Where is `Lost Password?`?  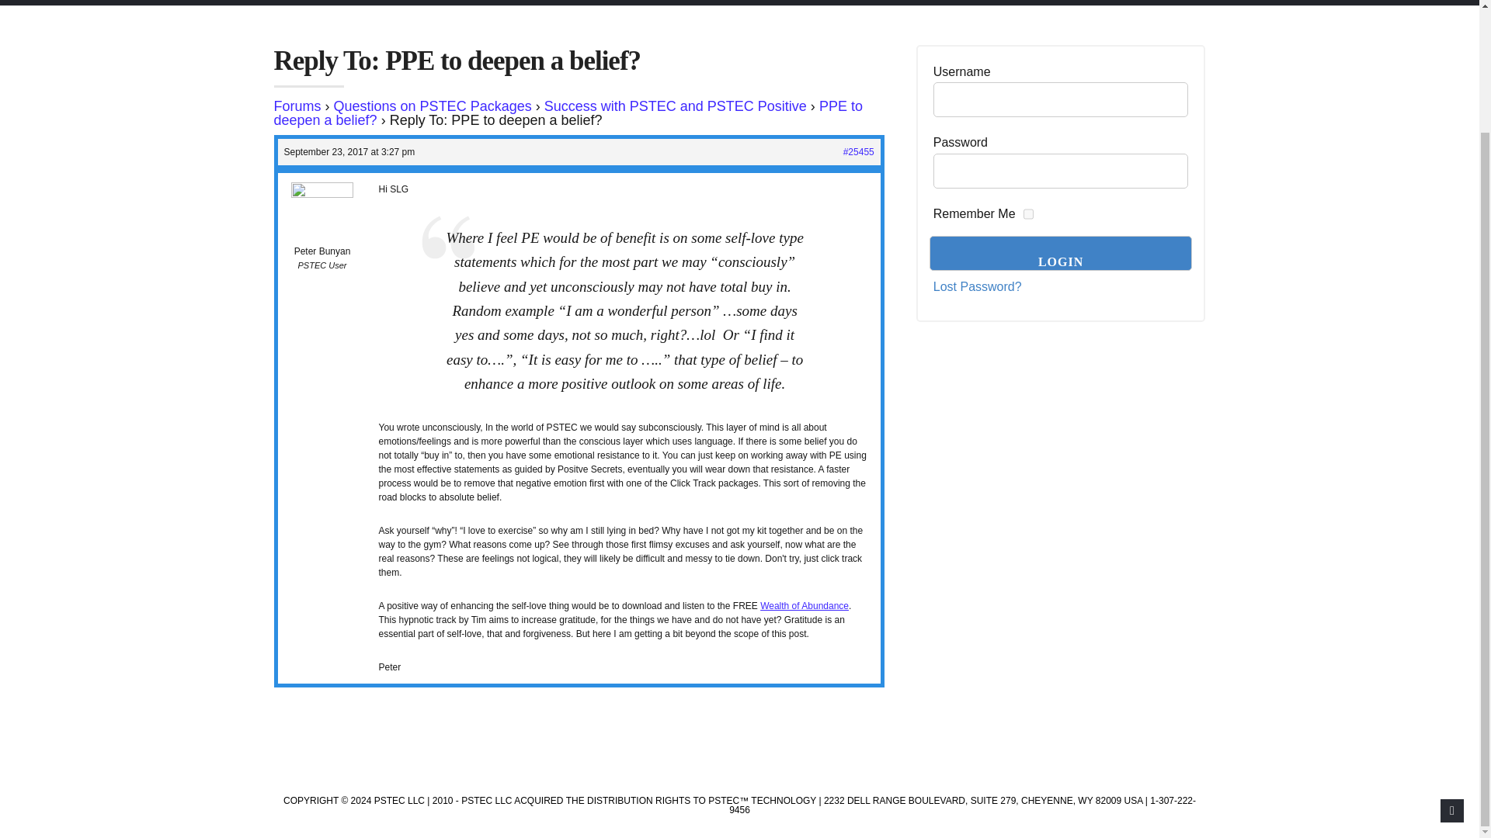
Lost Password? is located at coordinates (977, 287).